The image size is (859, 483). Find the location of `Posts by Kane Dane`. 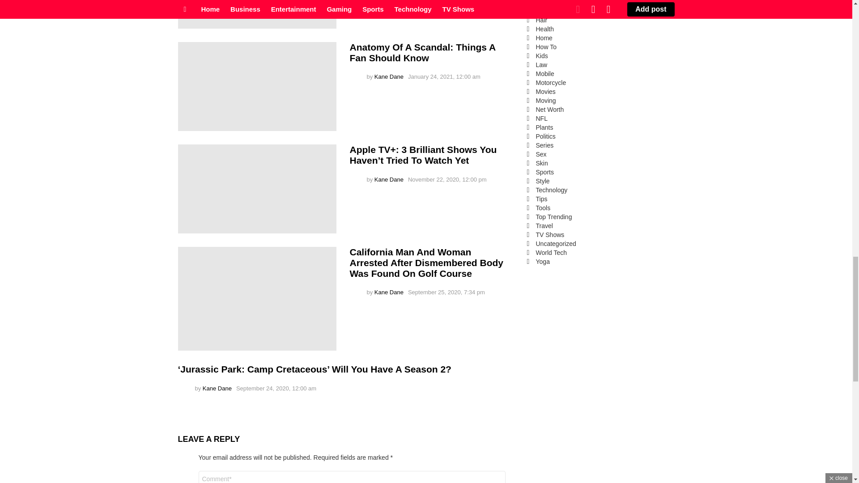

Posts by Kane Dane is located at coordinates (389, 180).